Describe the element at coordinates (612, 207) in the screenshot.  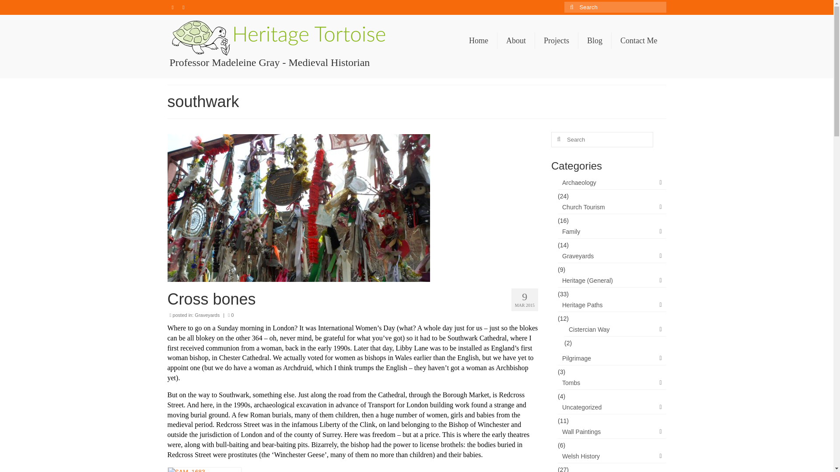
I see `Church Tourism` at that location.